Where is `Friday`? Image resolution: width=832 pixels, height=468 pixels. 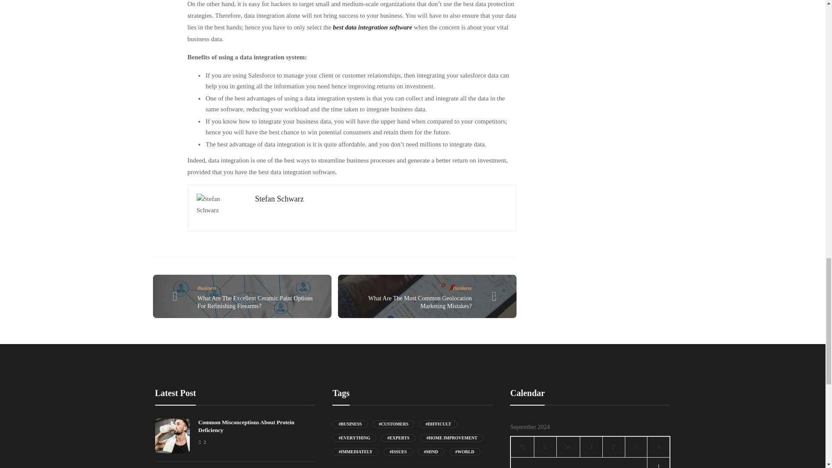
Friday is located at coordinates (614, 447).